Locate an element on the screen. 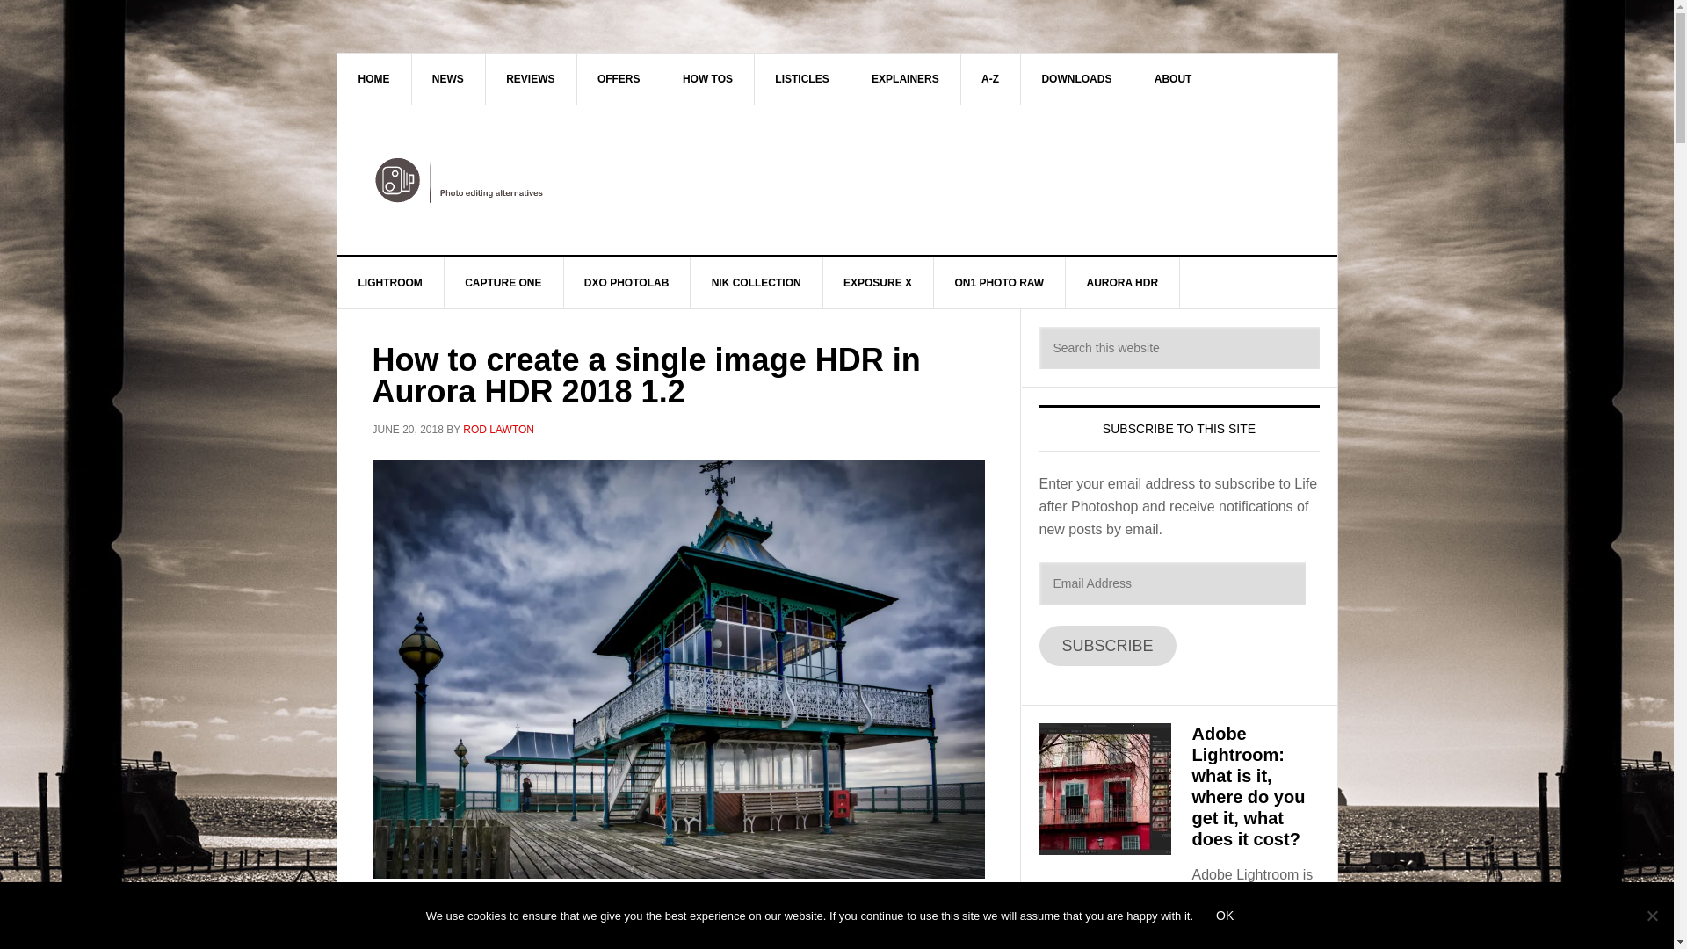 Image resolution: width=1687 pixels, height=949 pixels. A-Z is located at coordinates (989, 78).